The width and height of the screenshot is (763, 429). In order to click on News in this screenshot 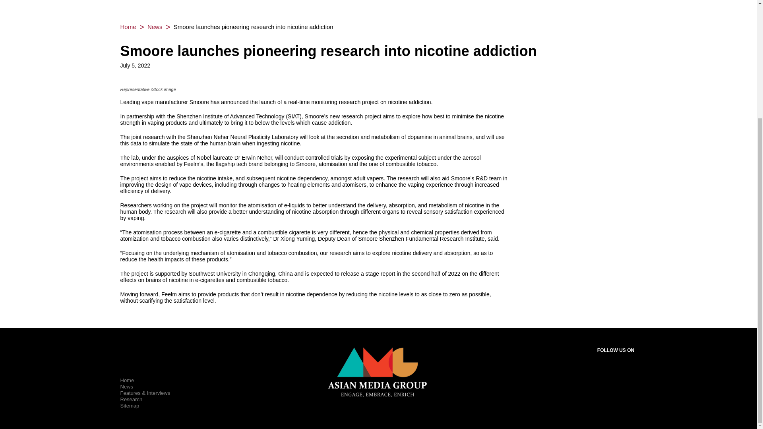, I will do `click(126, 386)`.